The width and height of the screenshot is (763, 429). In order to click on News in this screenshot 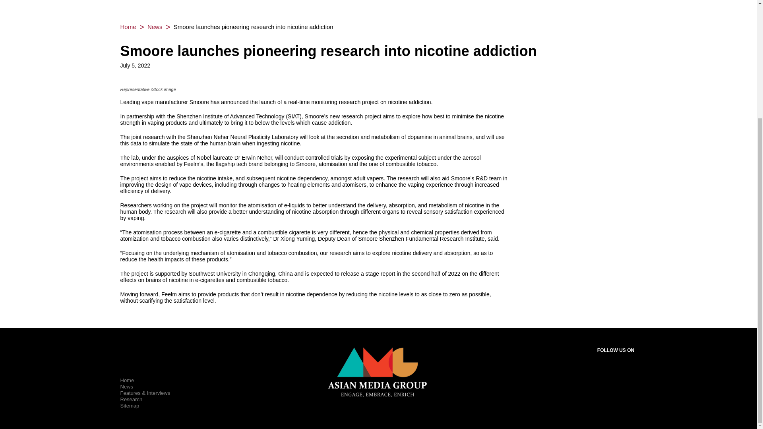, I will do `click(126, 386)`.